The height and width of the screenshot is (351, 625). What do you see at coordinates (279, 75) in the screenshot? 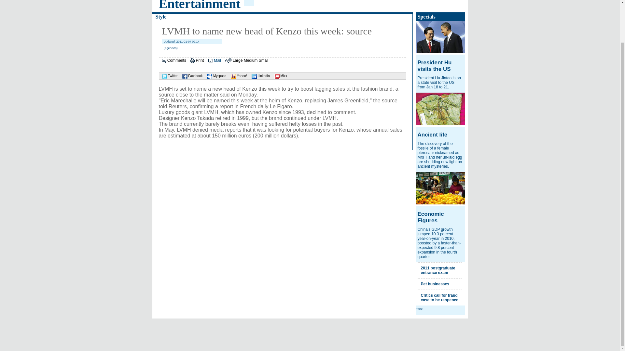
I see `Share to Mixx` at bounding box center [279, 75].